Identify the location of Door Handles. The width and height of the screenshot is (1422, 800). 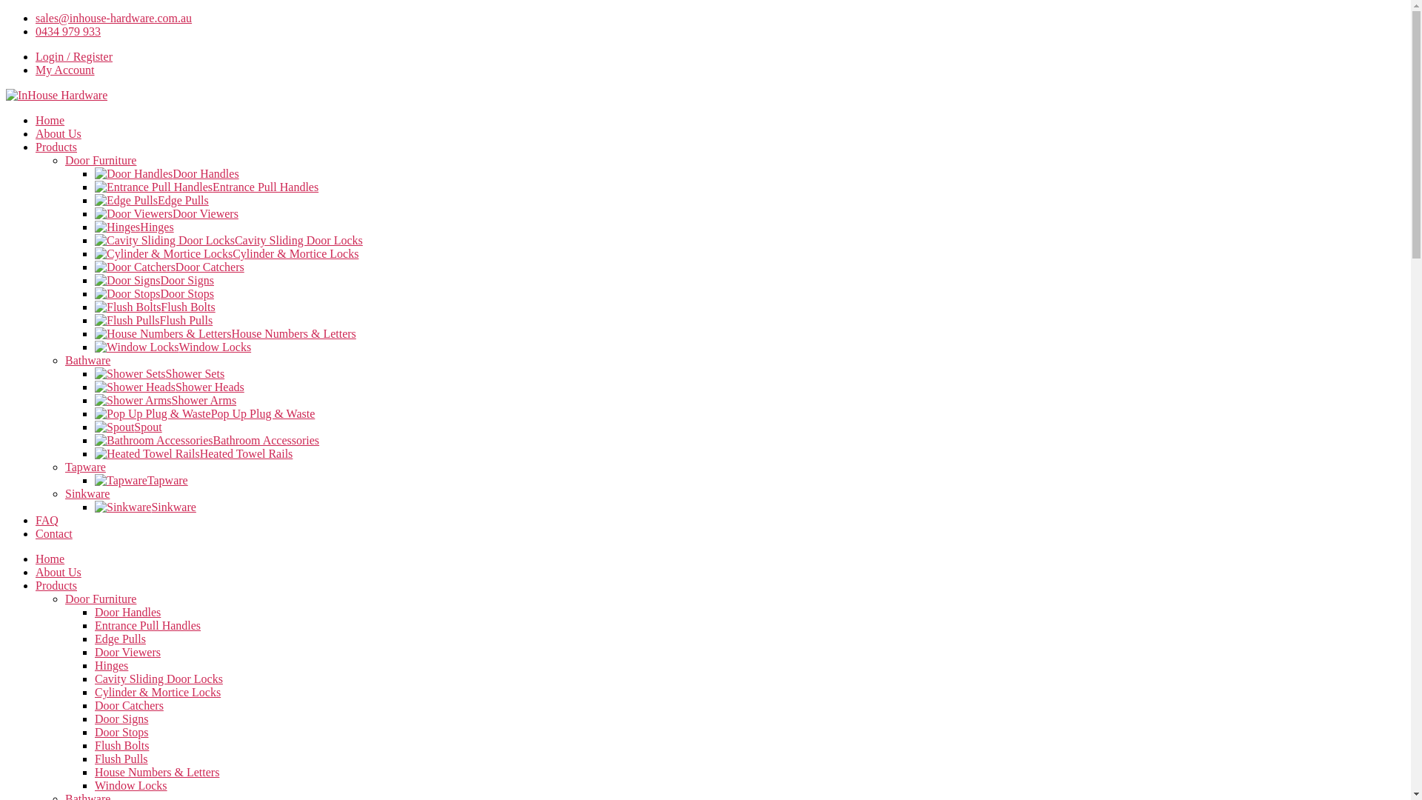
(206, 173).